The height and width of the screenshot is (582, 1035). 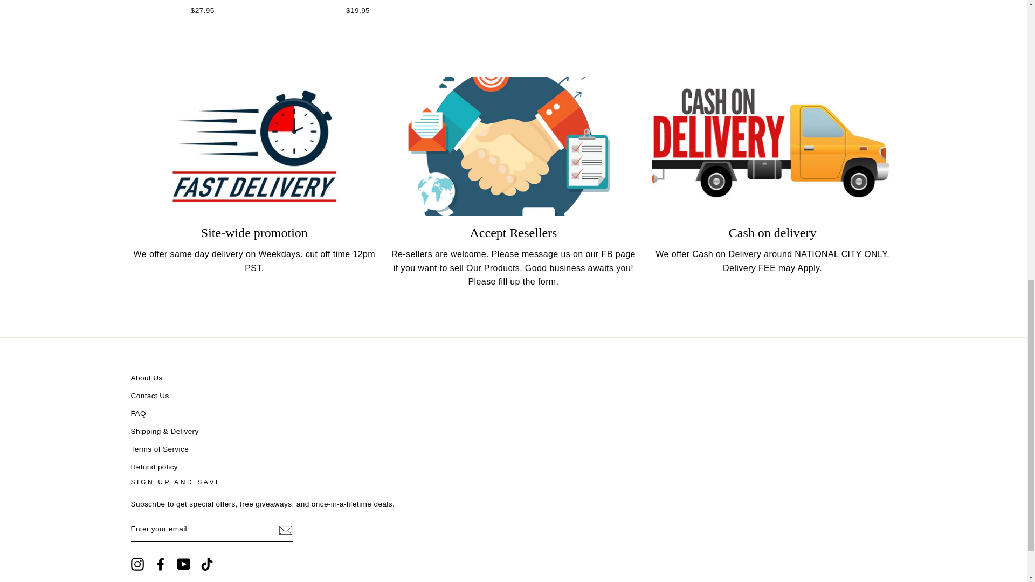 I want to click on Skin Magical USA on YouTube, so click(x=183, y=564).